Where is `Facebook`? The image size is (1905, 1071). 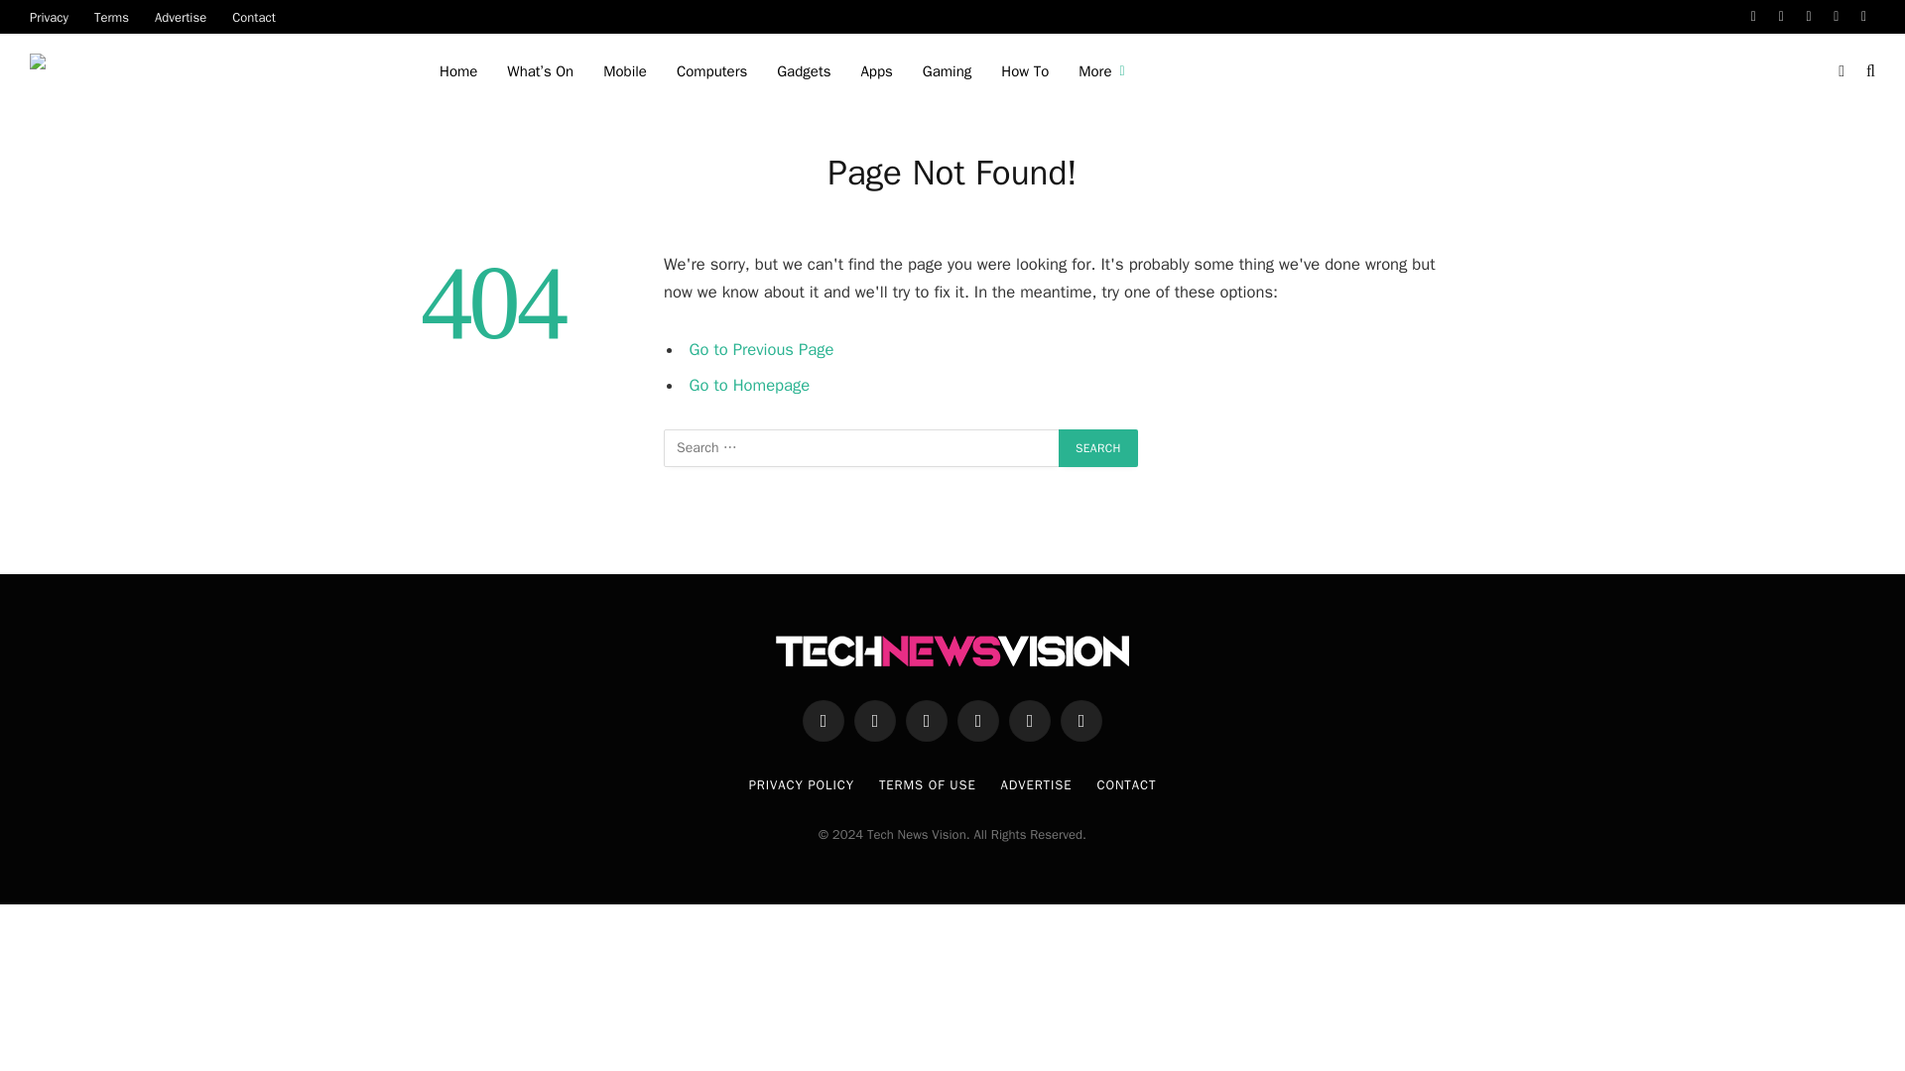
Facebook is located at coordinates (1754, 16).